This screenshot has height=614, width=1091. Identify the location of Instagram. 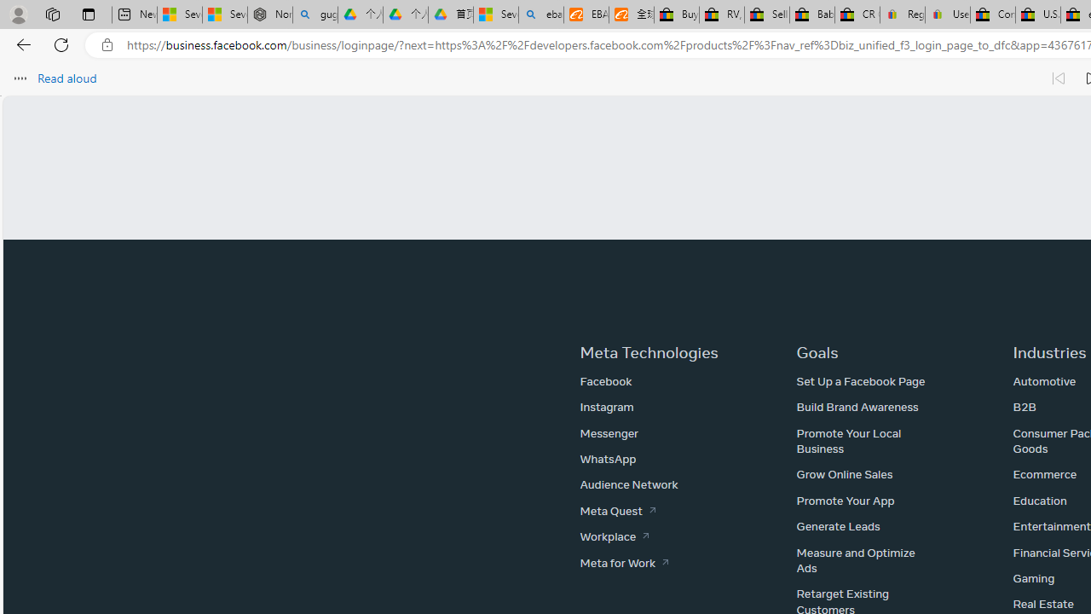
(606, 407).